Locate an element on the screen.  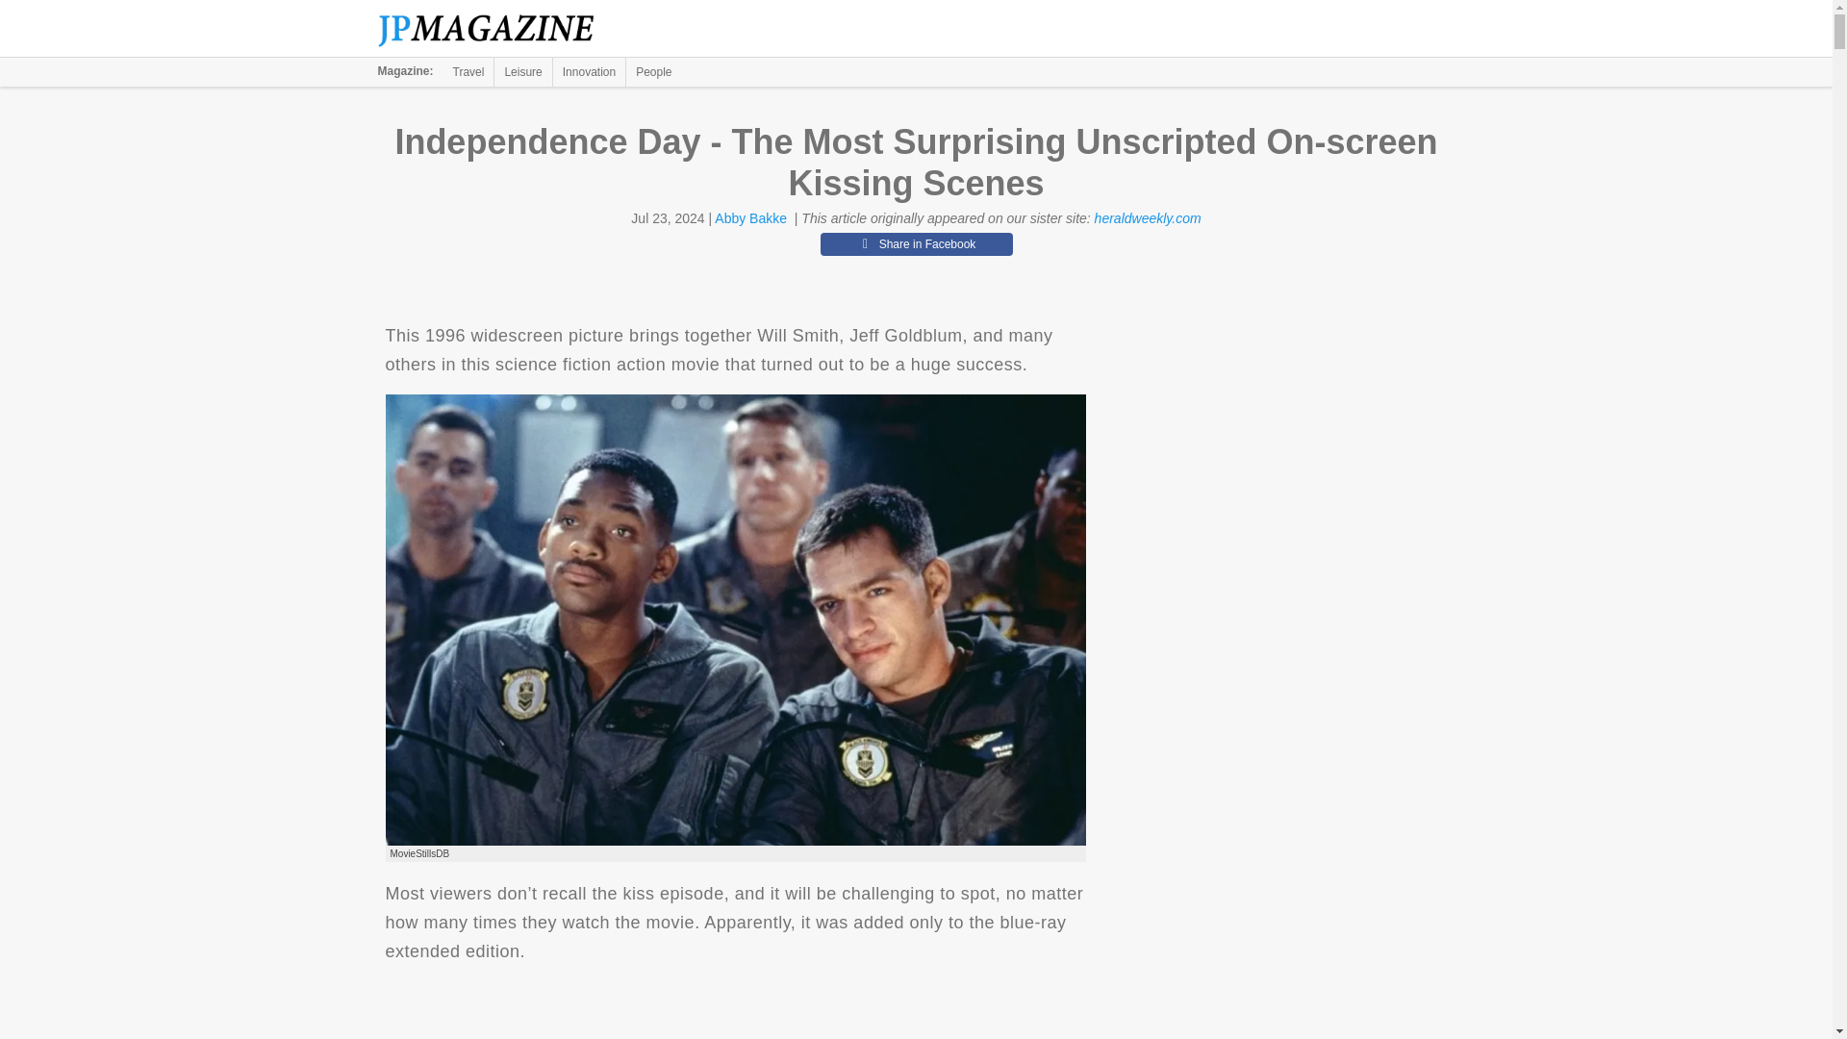
heraldweekly.com is located at coordinates (1149, 218).